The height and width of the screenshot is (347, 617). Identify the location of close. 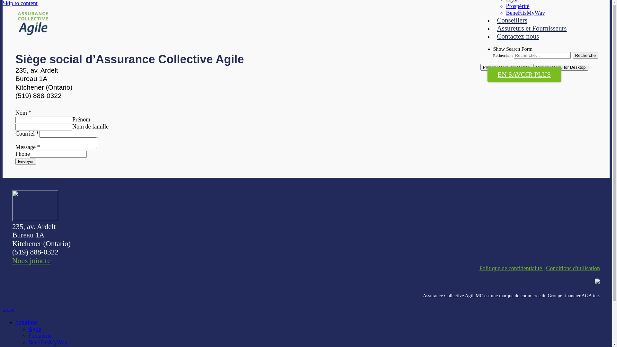
(8, 310).